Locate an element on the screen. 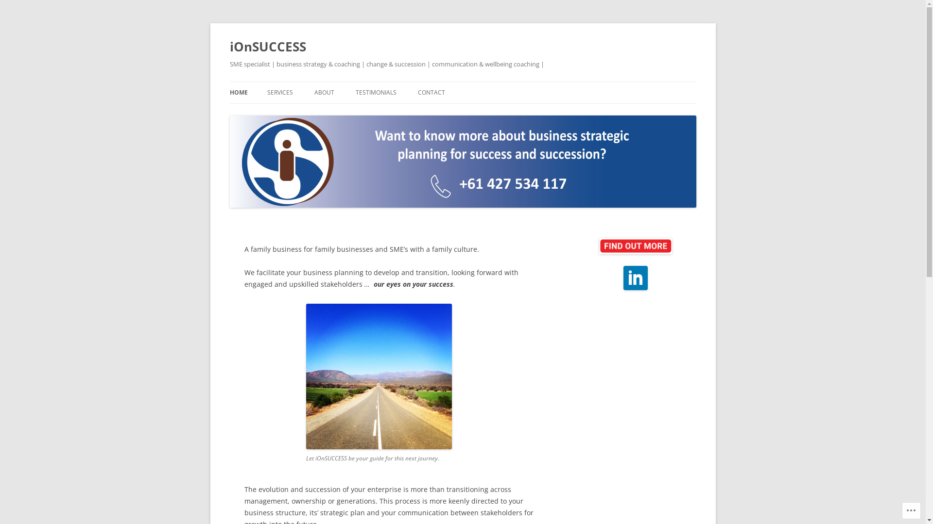  THE COMPANY is located at coordinates (363, 114).